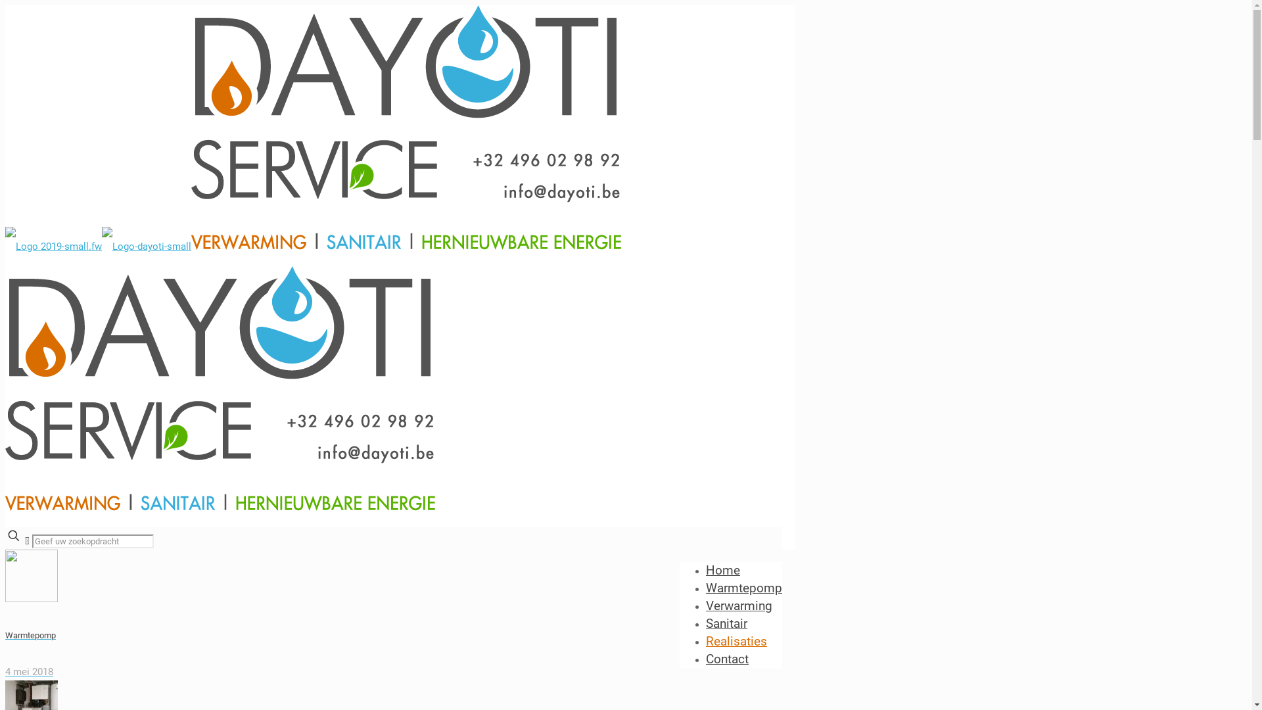 This screenshot has height=710, width=1262. I want to click on Warmtepomp, so click(744, 588).